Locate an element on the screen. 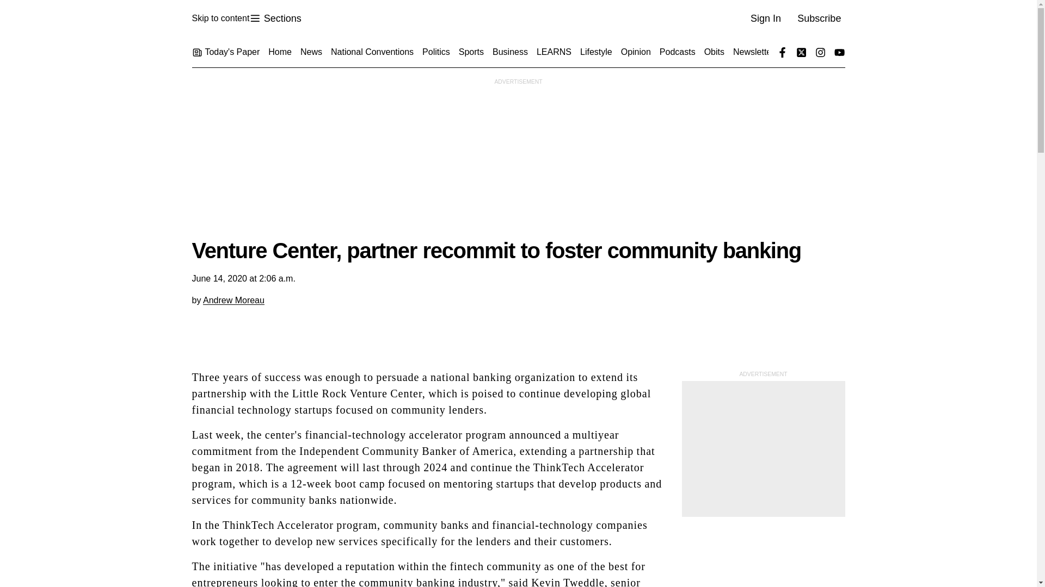 The width and height of the screenshot is (1045, 587). Arkansas Democrat Gazette is located at coordinates (275, 18).